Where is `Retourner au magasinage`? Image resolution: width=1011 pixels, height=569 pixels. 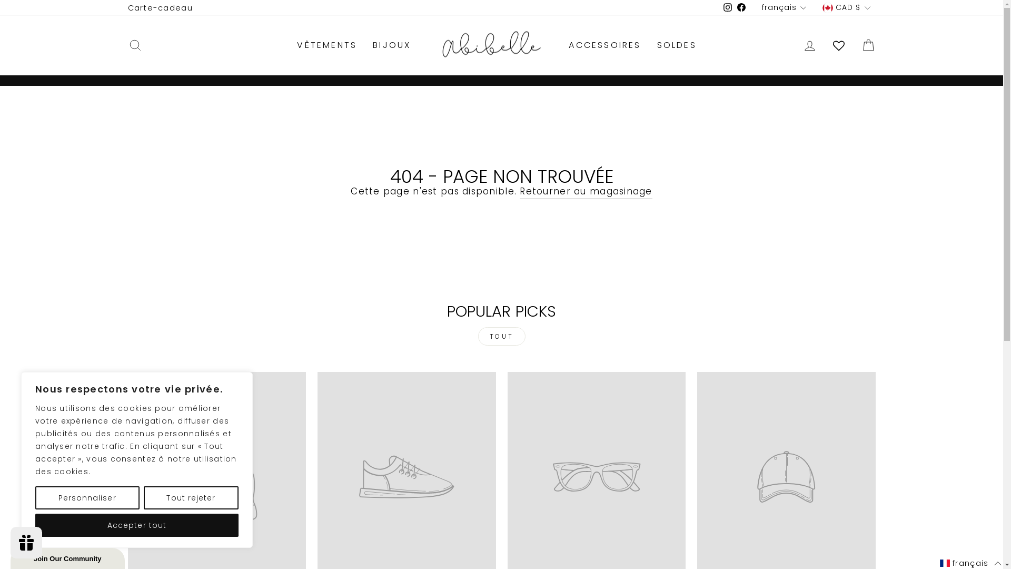 Retourner au magasinage is located at coordinates (586, 192).